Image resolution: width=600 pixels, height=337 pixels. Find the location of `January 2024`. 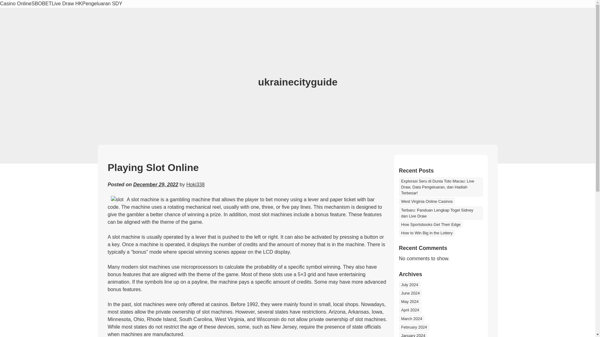

January 2024 is located at coordinates (413, 335).